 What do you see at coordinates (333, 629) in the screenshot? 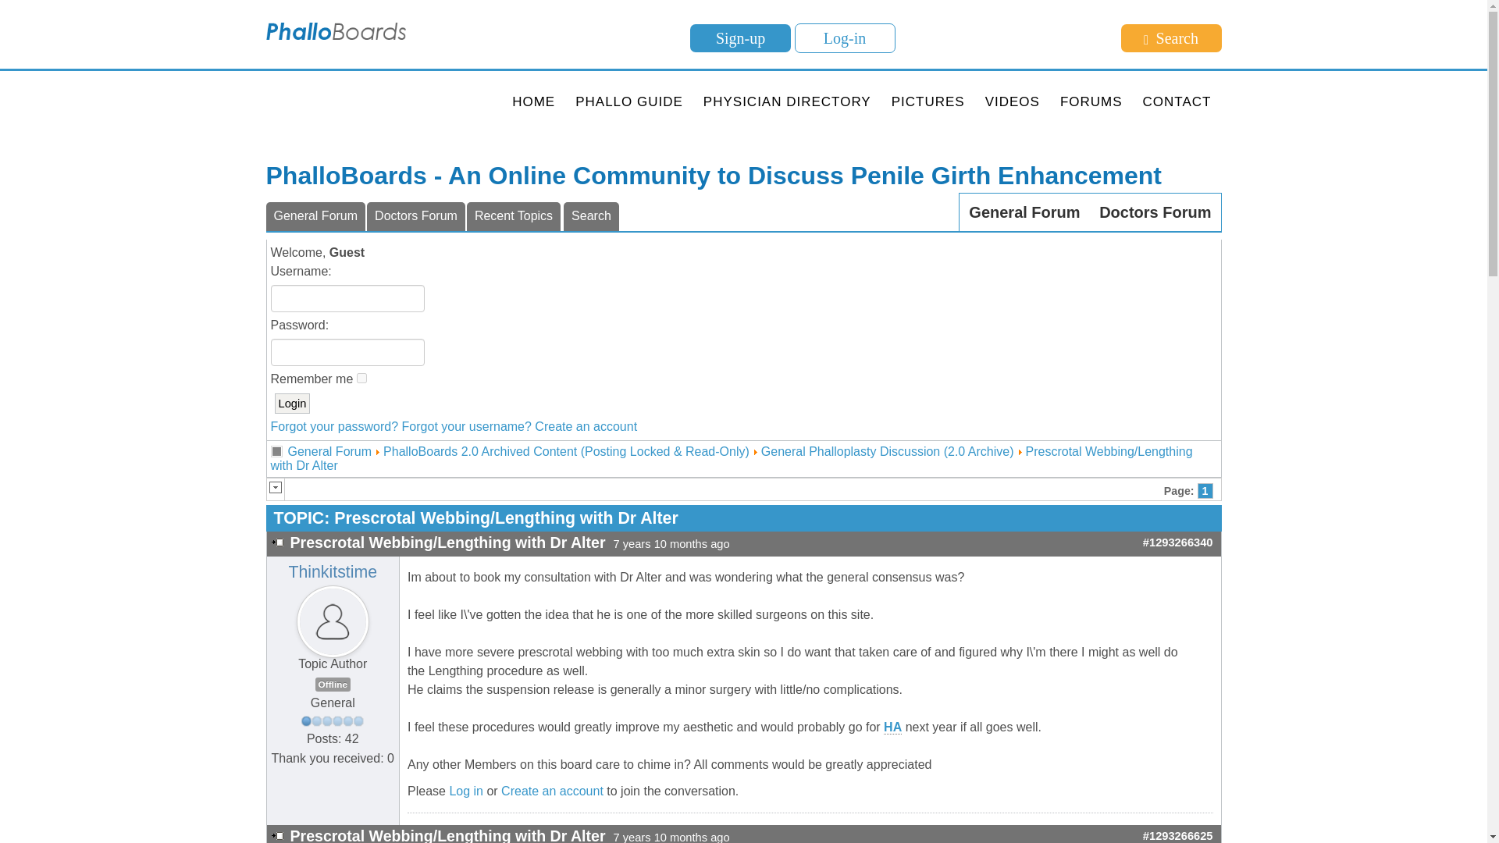
I see `View Thinkitstime's Profile` at bounding box center [333, 629].